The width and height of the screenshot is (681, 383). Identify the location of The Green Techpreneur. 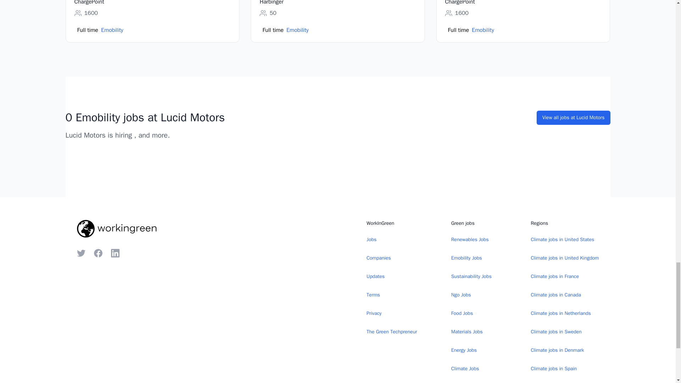
(392, 332).